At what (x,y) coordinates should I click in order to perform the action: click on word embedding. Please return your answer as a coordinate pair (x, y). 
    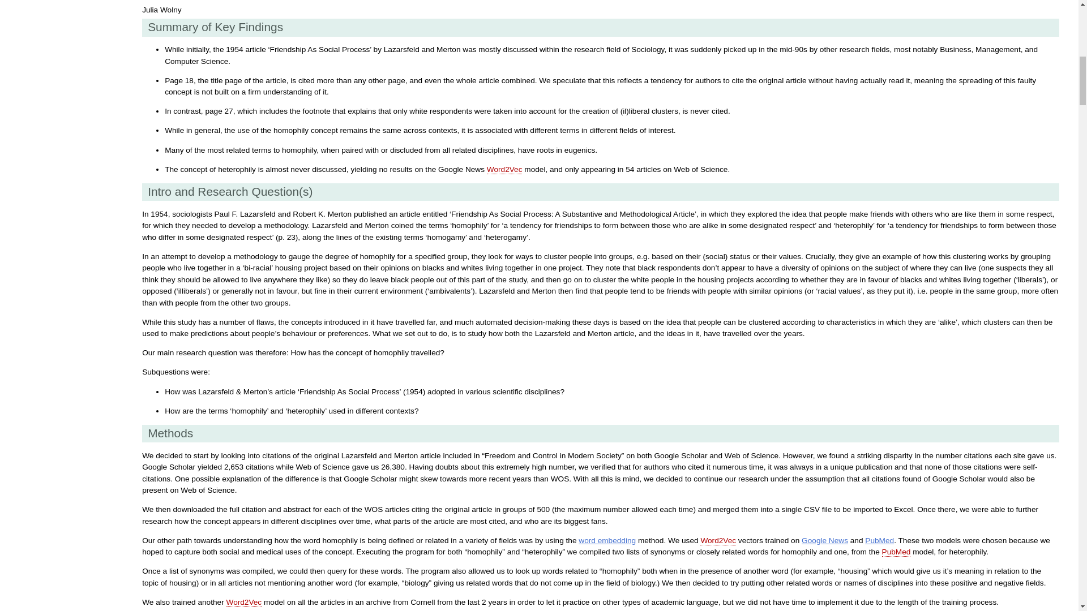
    Looking at the image, I should click on (607, 541).